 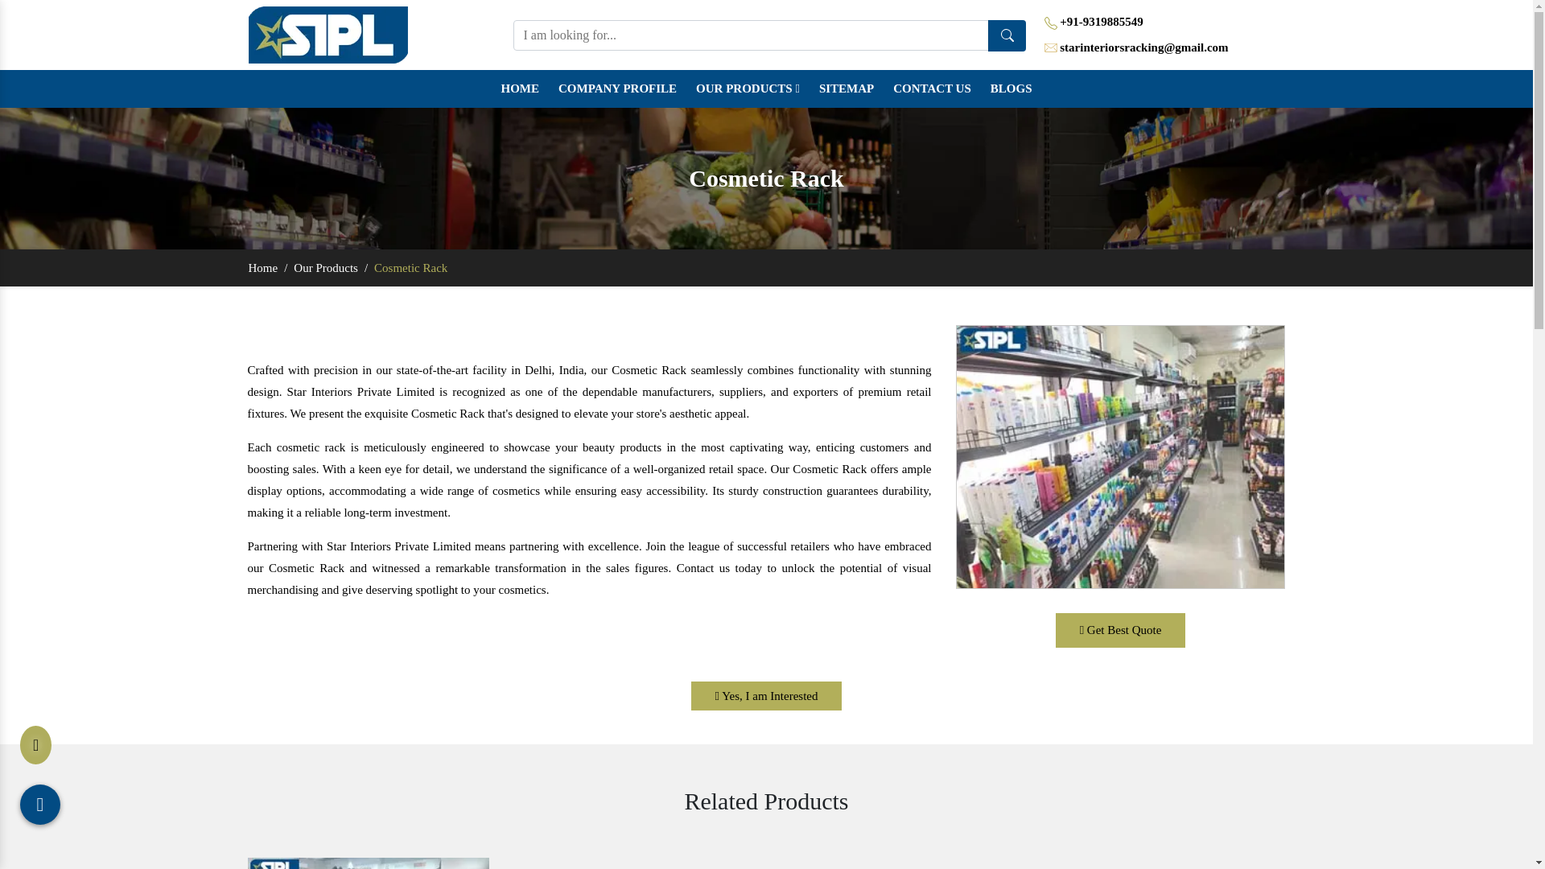 I want to click on Mail Us, so click(x=1050, y=48).